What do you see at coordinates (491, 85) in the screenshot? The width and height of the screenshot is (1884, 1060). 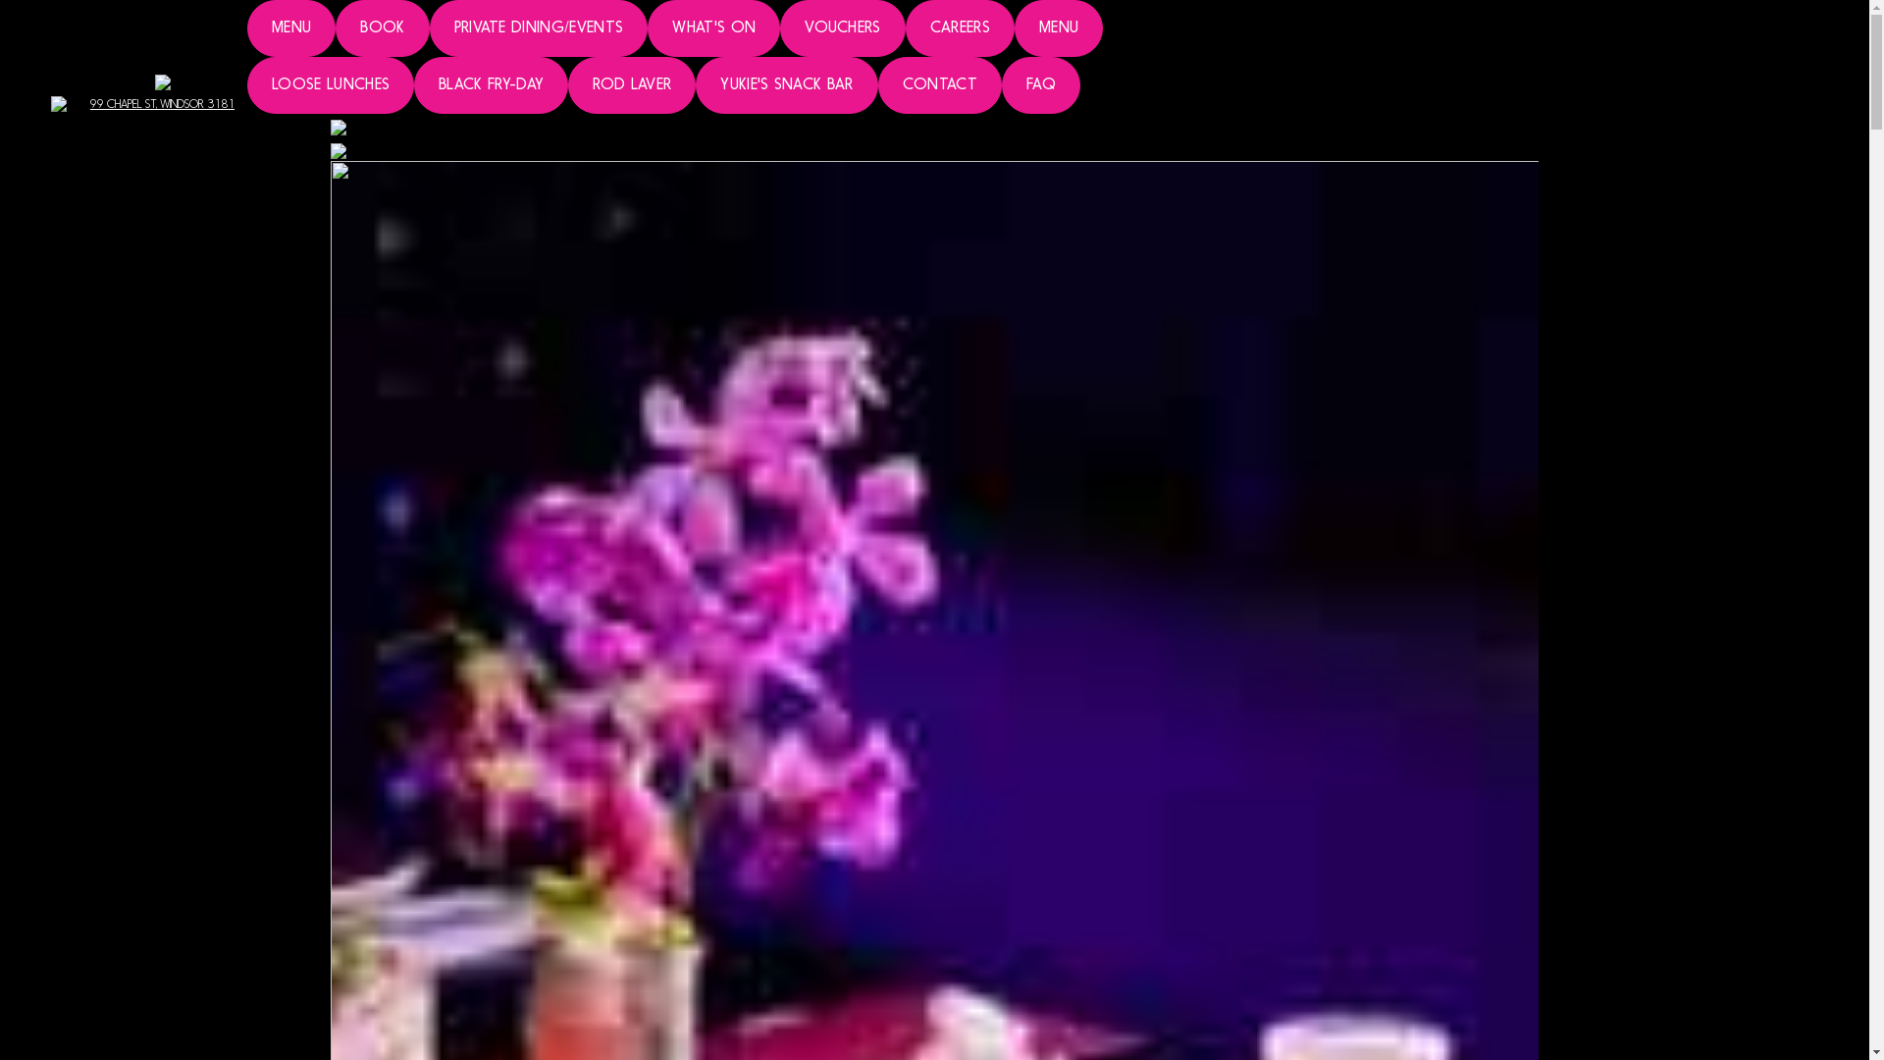 I see `BLACK FRY-DAY` at bounding box center [491, 85].